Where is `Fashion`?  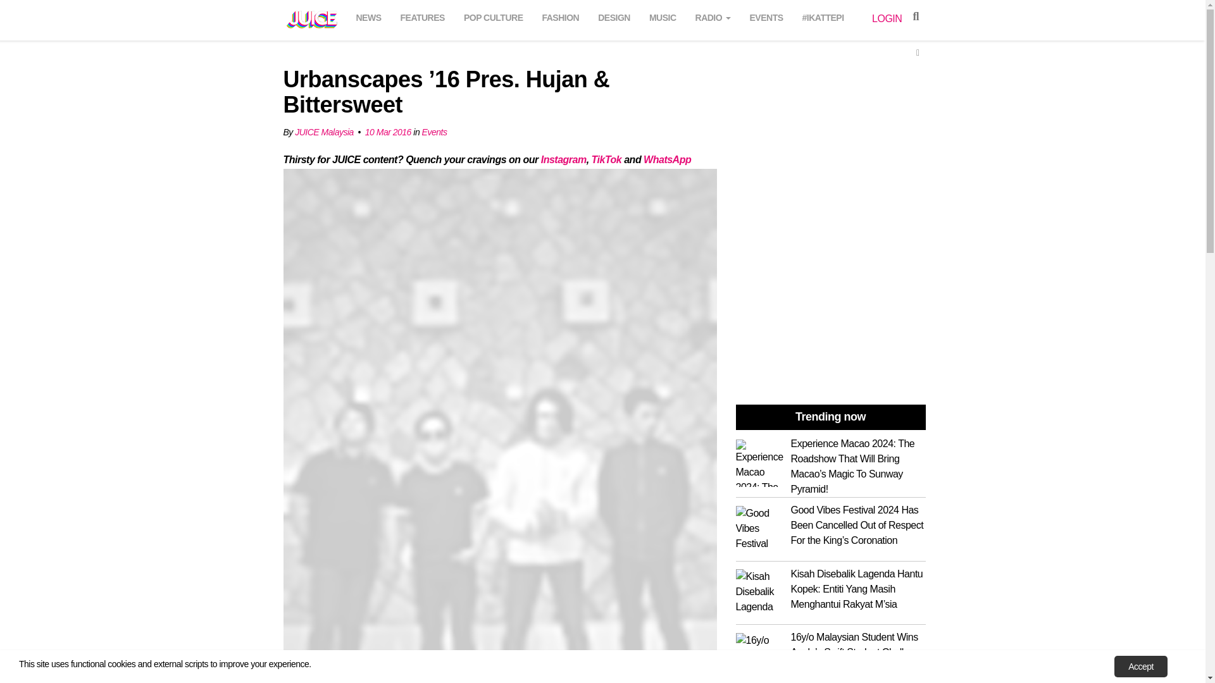 Fashion is located at coordinates (561, 16).